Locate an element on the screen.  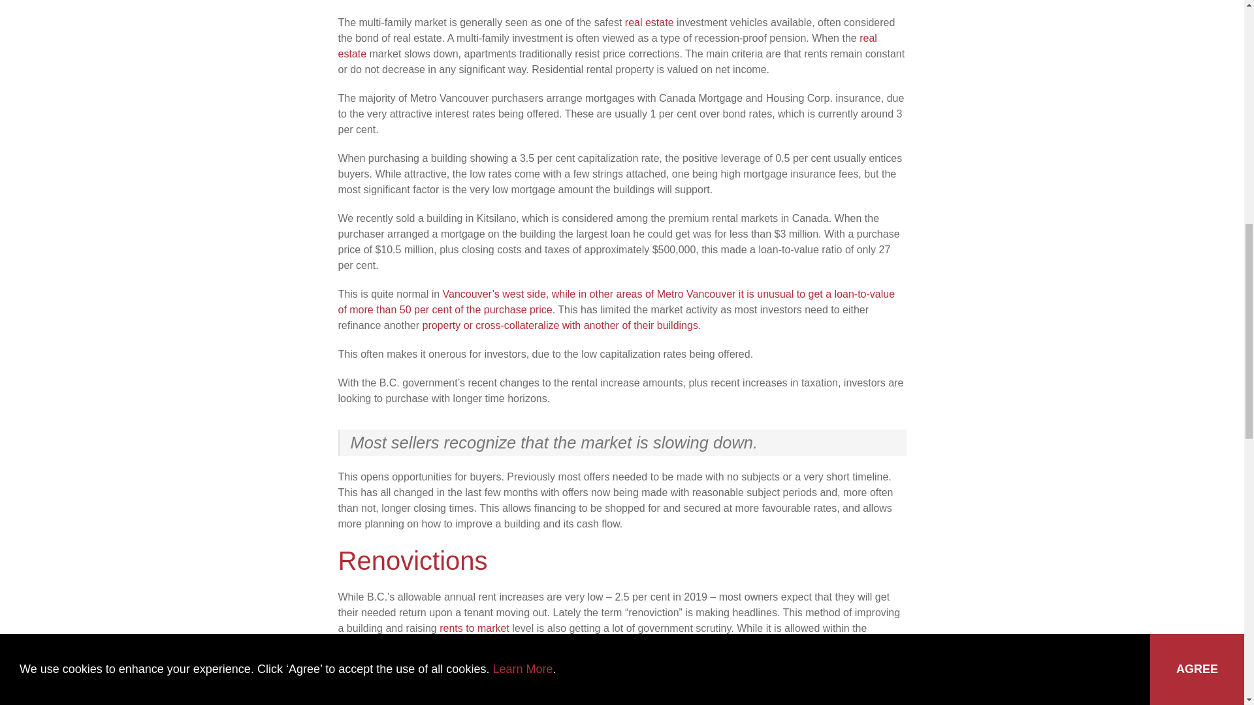
real estate is located at coordinates (607, 46).